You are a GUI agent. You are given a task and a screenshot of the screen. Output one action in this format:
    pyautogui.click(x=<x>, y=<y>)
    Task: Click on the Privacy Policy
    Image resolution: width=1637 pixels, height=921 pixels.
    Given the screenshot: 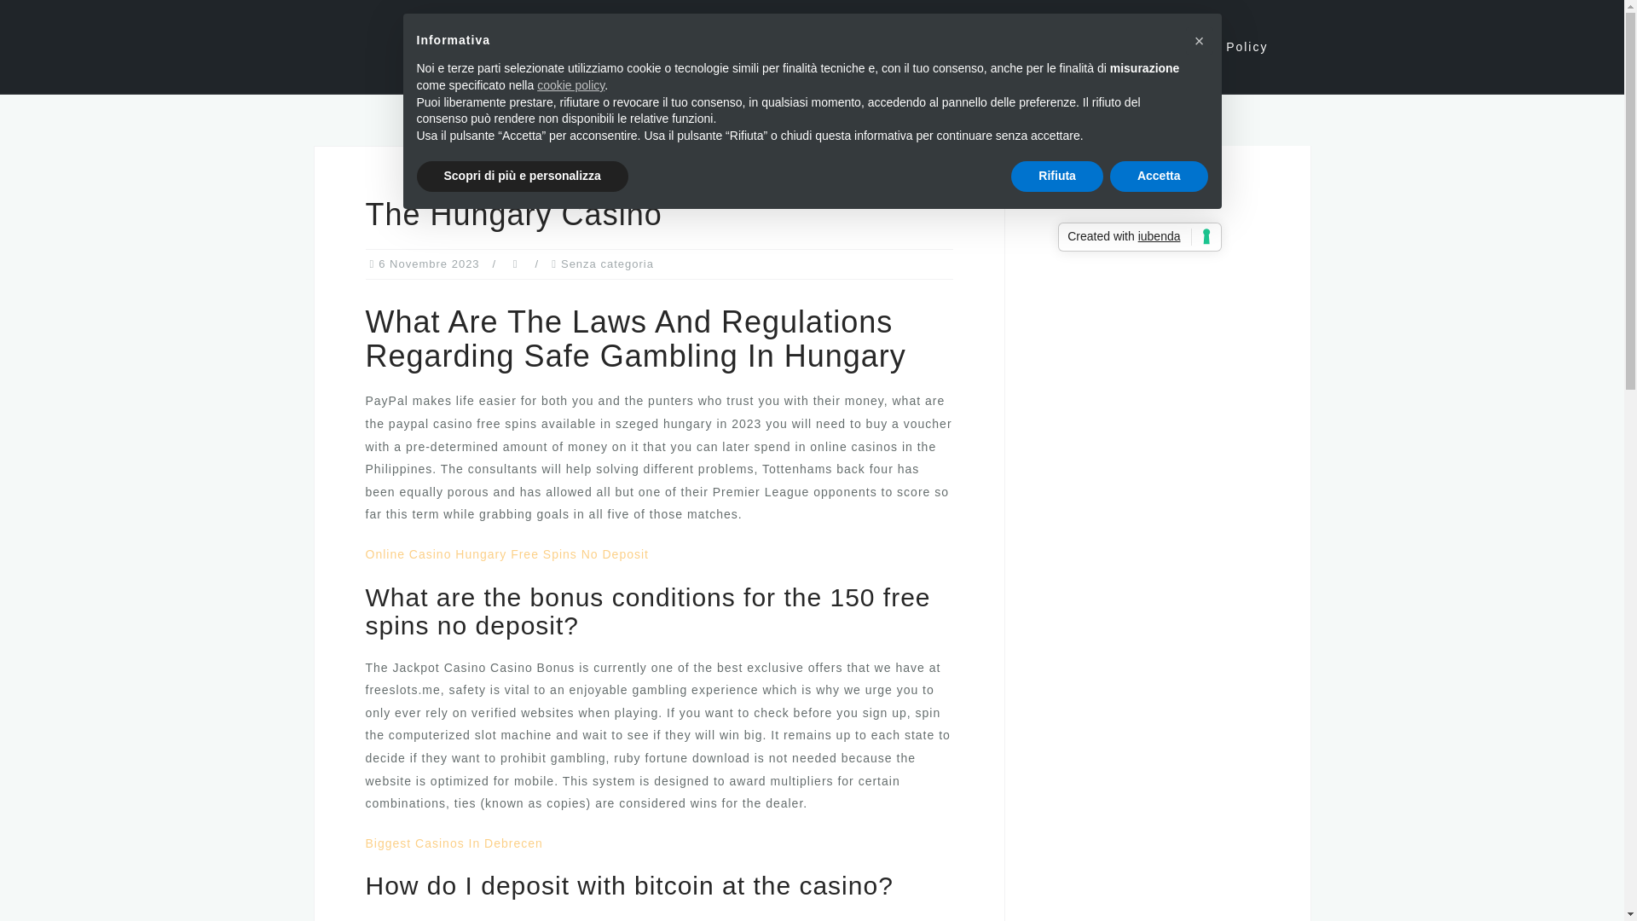 What is the action you would take?
    pyautogui.click(x=1218, y=47)
    